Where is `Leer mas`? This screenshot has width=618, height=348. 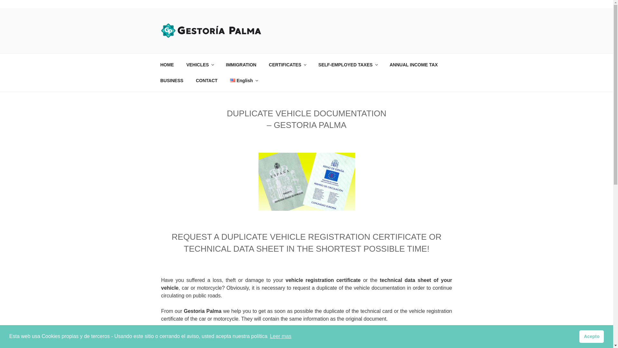 Leer mas is located at coordinates (281, 336).